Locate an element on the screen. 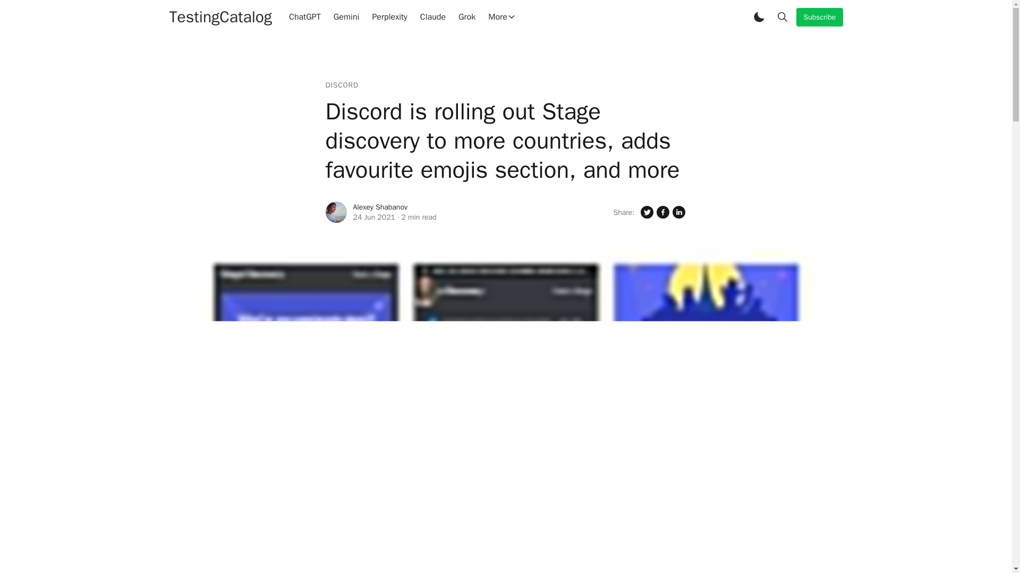  Updated 19 Nov 2023 is located at coordinates (374, 217).